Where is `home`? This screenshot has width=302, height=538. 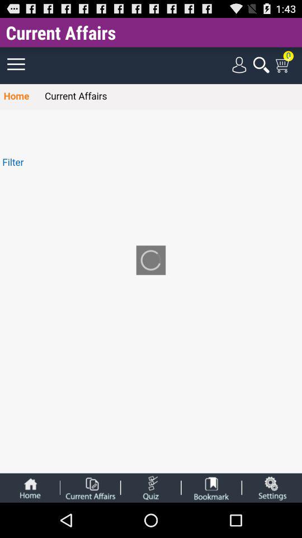 home is located at coordinates (30, 488).